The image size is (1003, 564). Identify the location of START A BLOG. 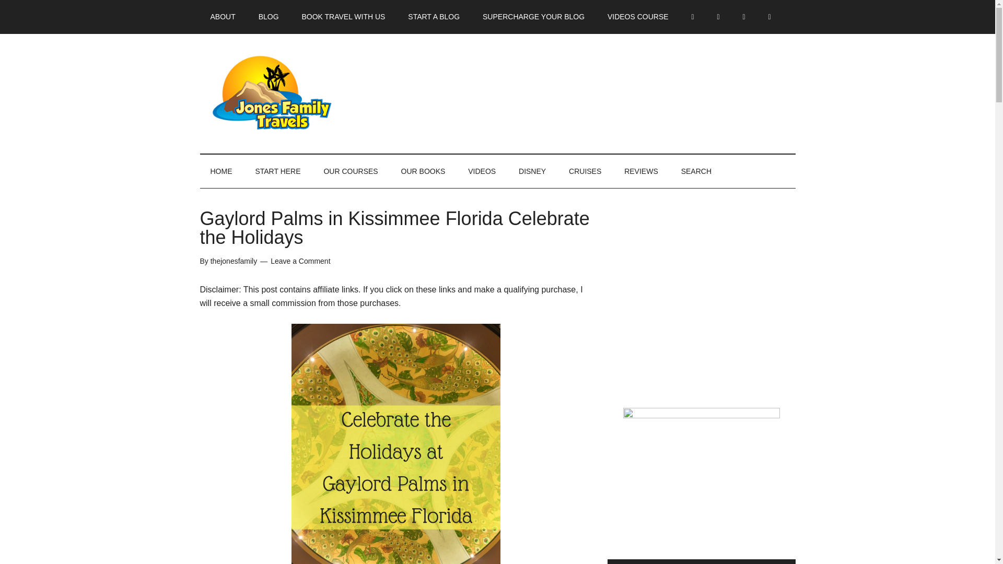
(434, 17).